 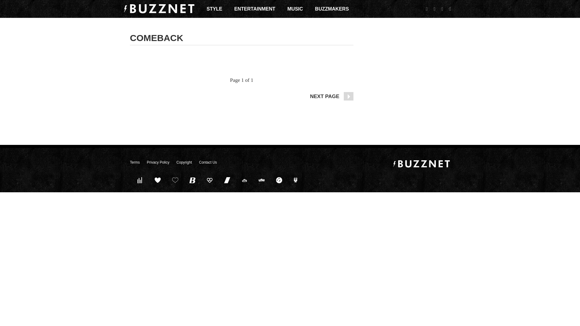 I want to click on Daily Funny, so click(x=279, y=180).